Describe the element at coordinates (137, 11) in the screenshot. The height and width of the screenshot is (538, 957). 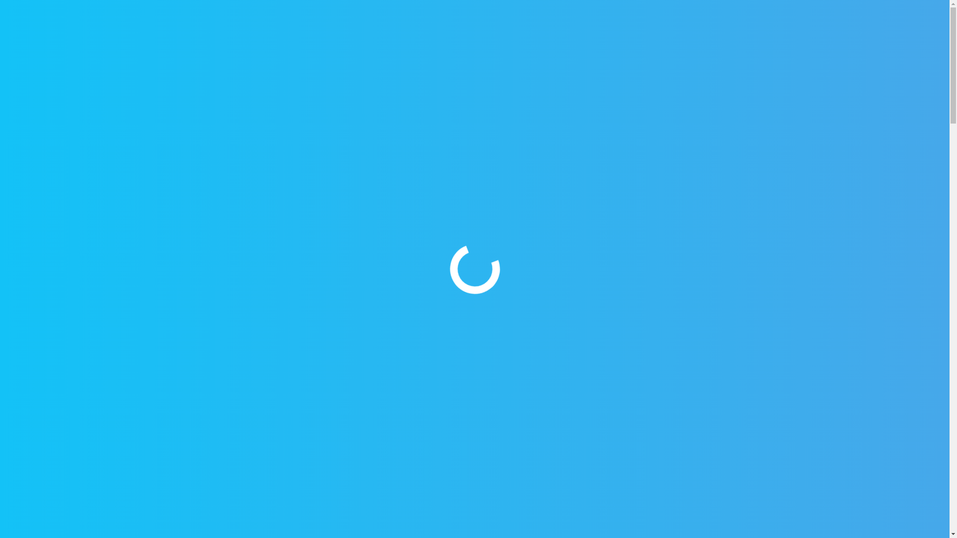
I see `Support` at that location.